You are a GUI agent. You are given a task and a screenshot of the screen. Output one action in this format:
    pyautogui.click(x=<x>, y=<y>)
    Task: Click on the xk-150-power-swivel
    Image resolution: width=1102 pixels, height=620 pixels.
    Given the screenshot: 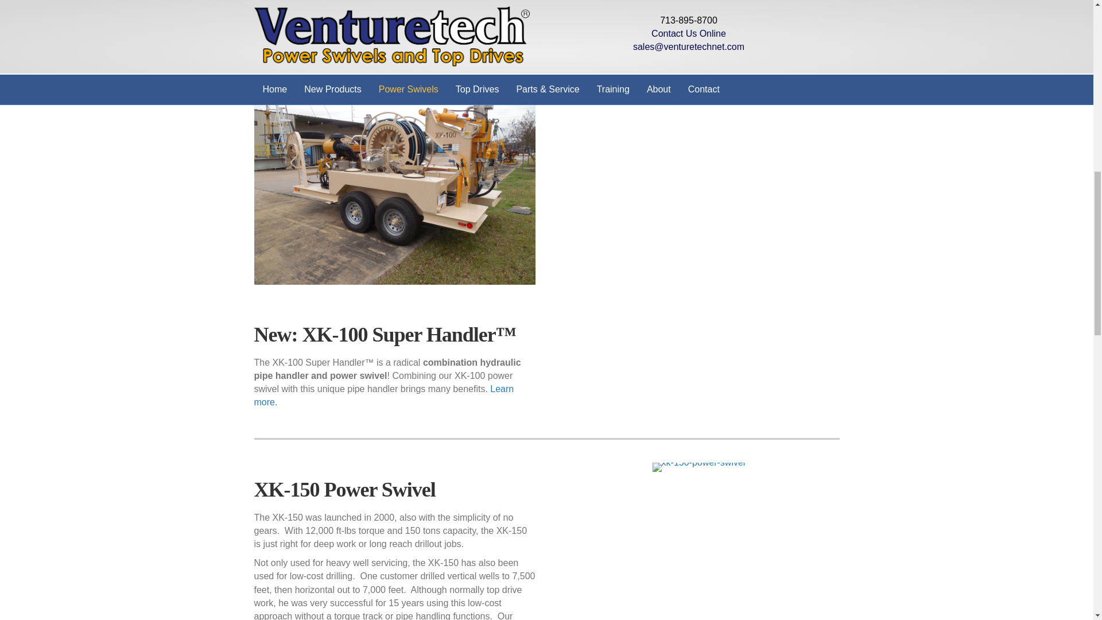 What is the action you would take?
    pyautogui.click(x=699, y=467)
    